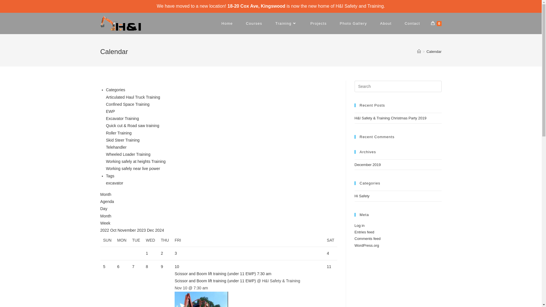 The image size is (546, 307). Describe the element at coordinates (132, 230) in the screenshot. I see `November 2023` at that location.